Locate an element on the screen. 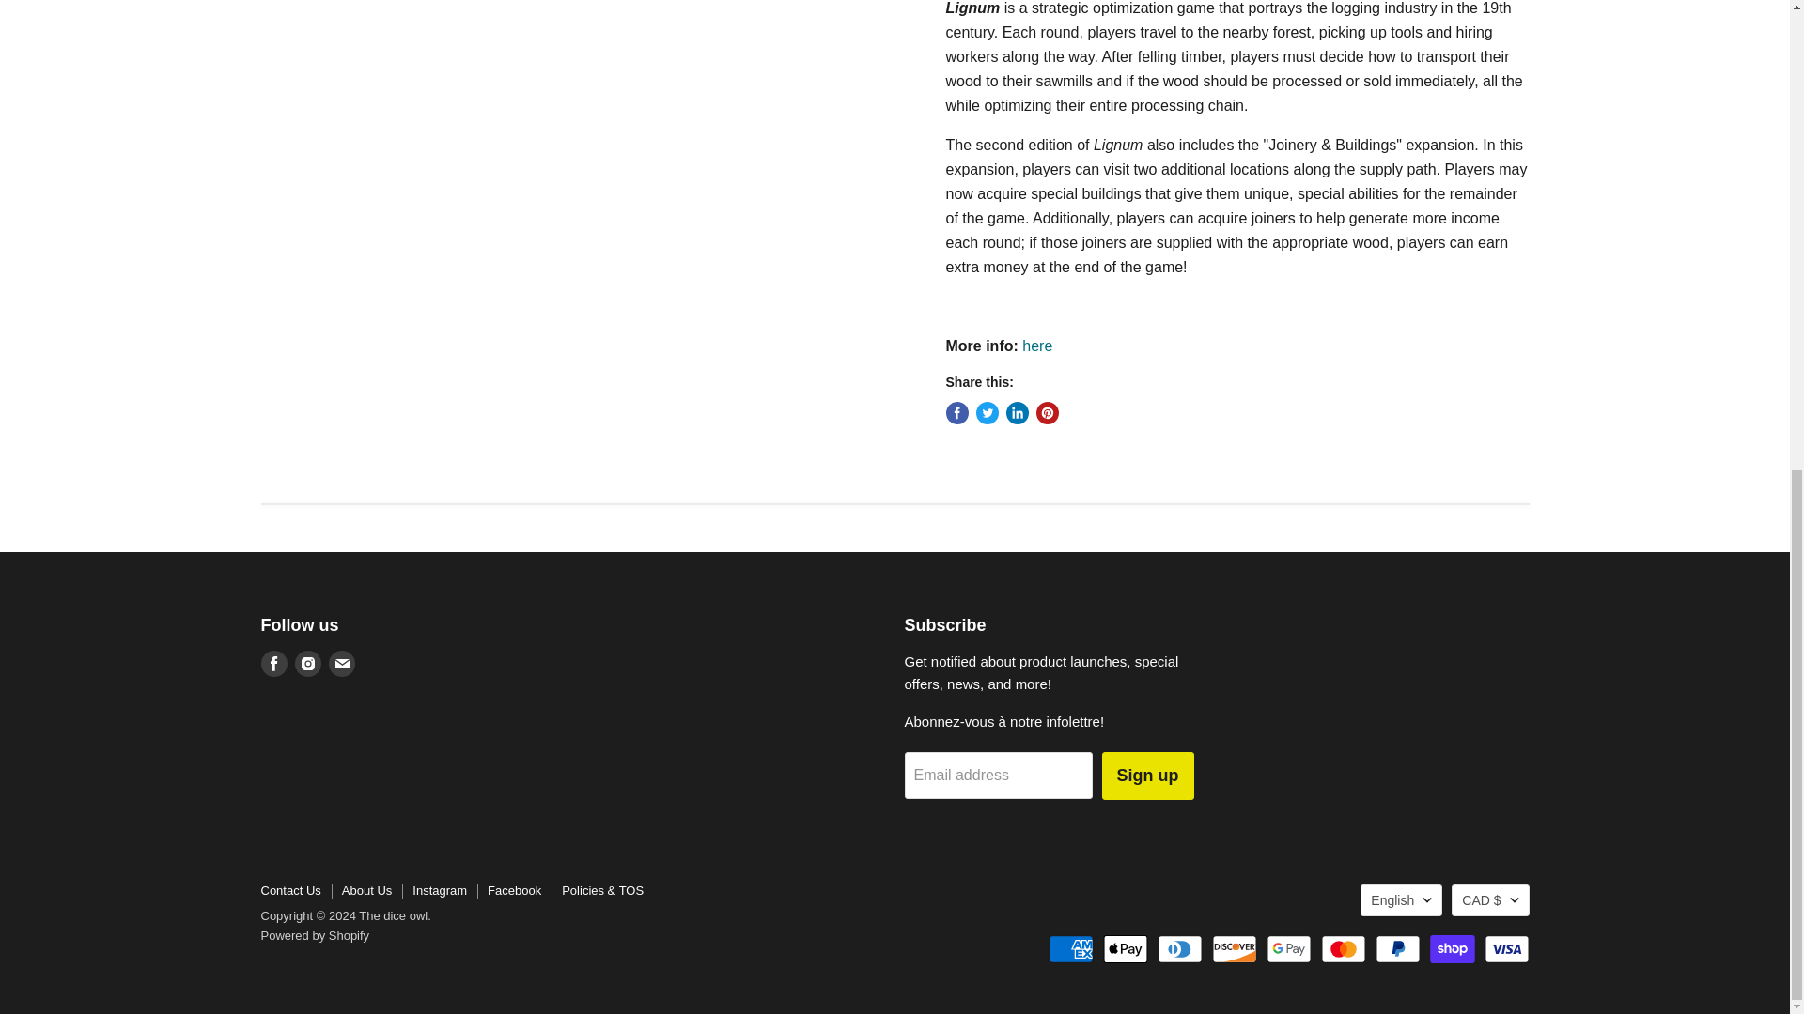 The height and width of the screenshot is (1014, 1804). Google Pay is located at coordinates (1288, 948).